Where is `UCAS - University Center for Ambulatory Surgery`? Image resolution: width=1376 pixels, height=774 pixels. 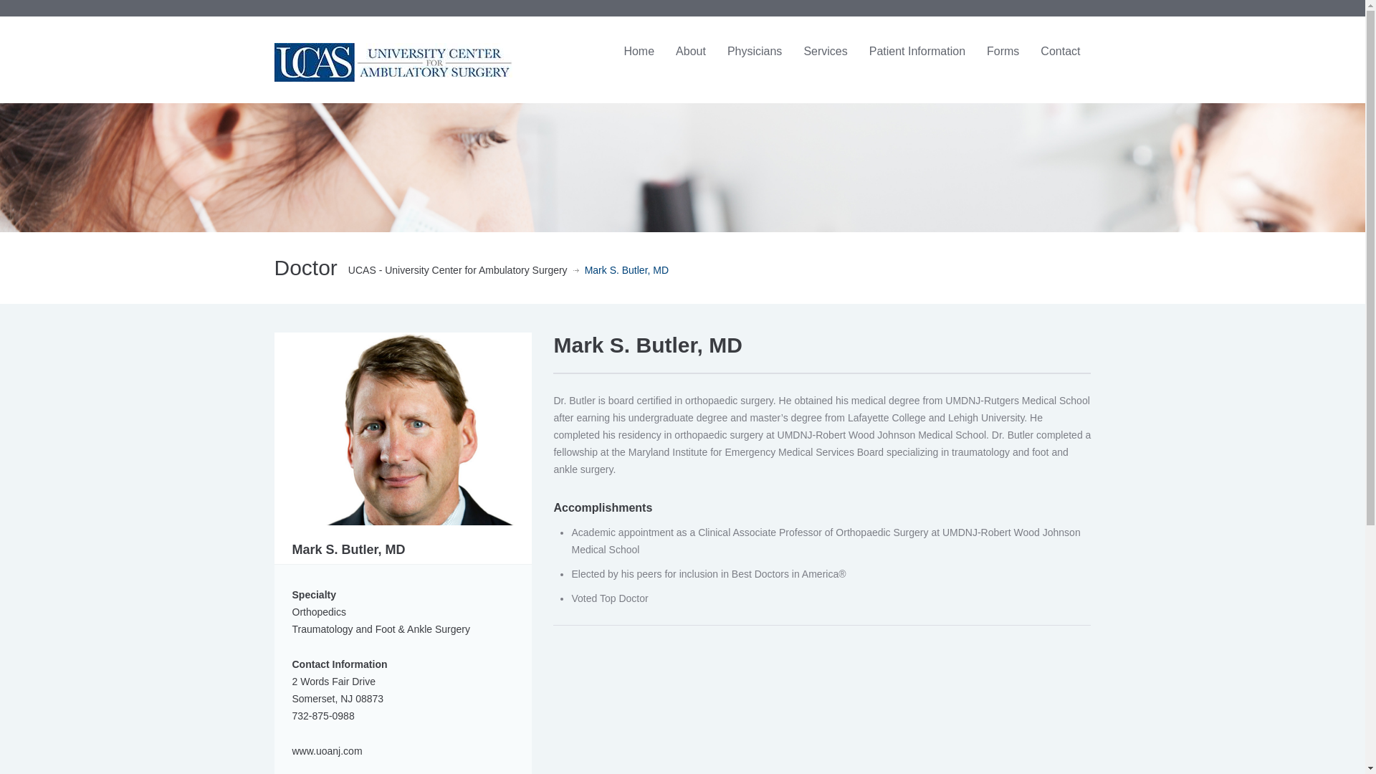 UCAS - University Center for Ambulatory Surgery is located at coordinates (457, 271).